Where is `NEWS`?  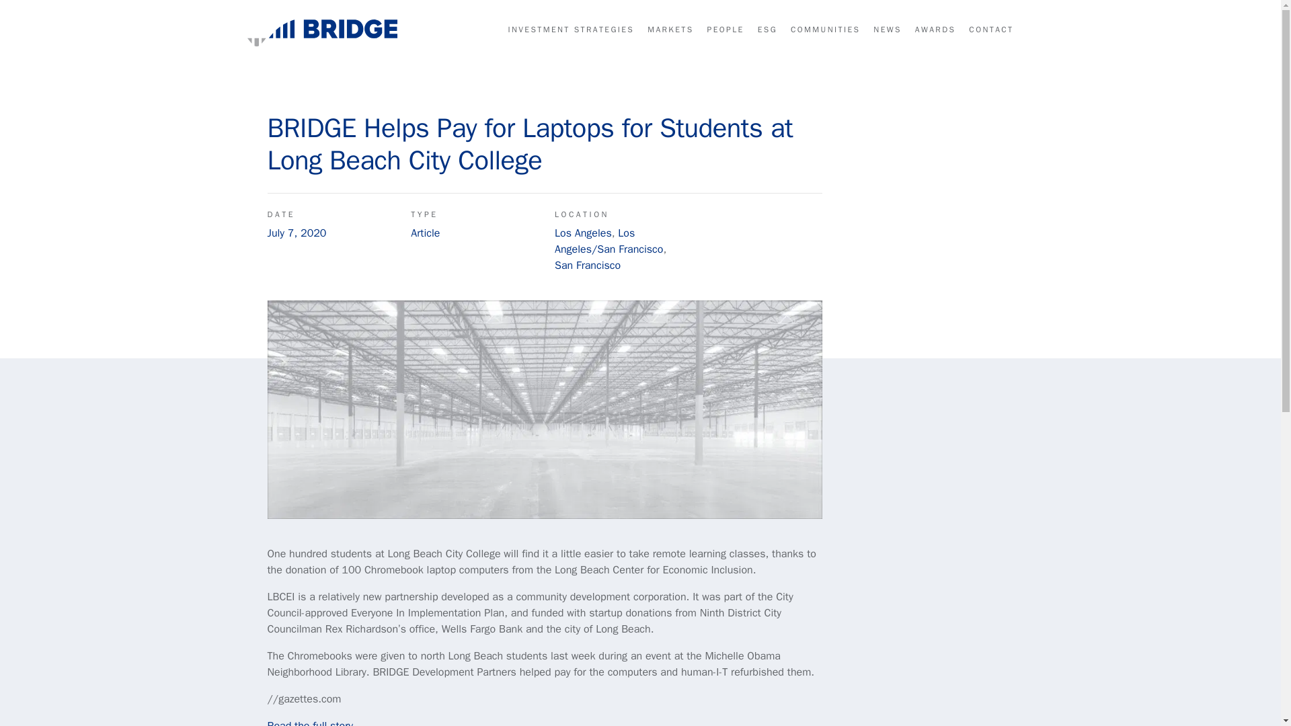 NEWS is located at coordinates (888, 29).